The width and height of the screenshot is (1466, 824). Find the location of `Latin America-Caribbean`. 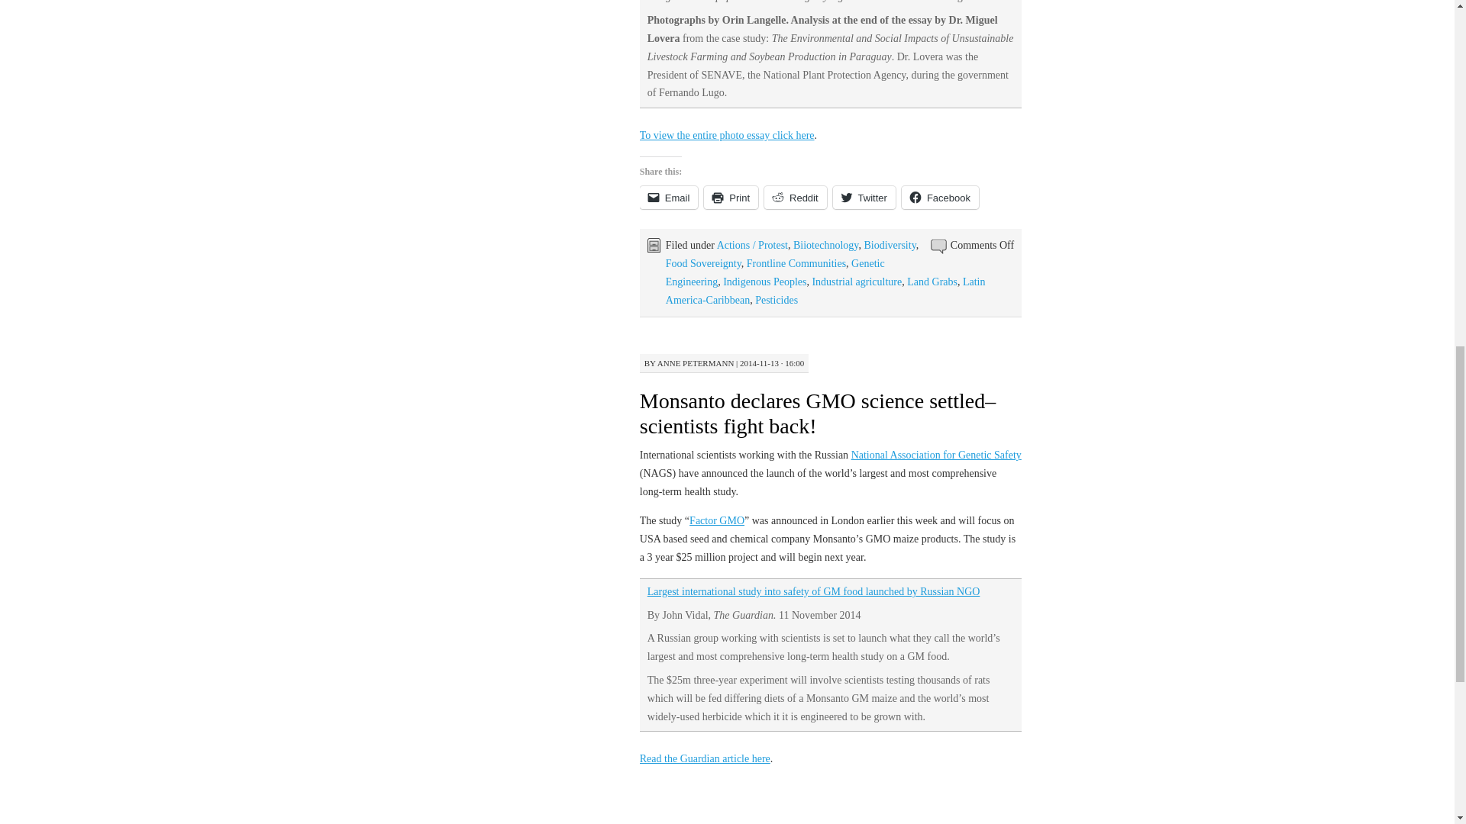

Latin America-Caribbean is located at coordinates (825, 290).